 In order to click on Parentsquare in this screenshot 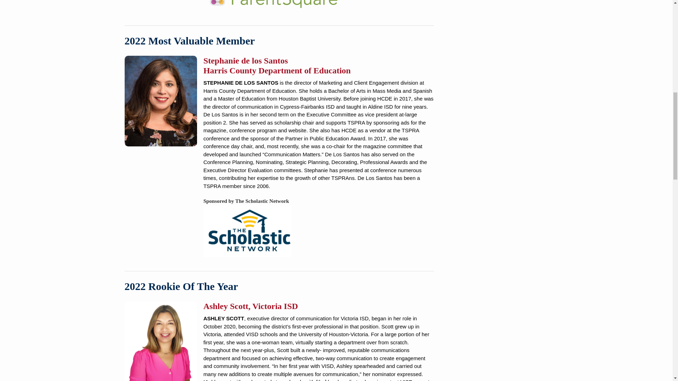, I will do `click(274, 6)`.